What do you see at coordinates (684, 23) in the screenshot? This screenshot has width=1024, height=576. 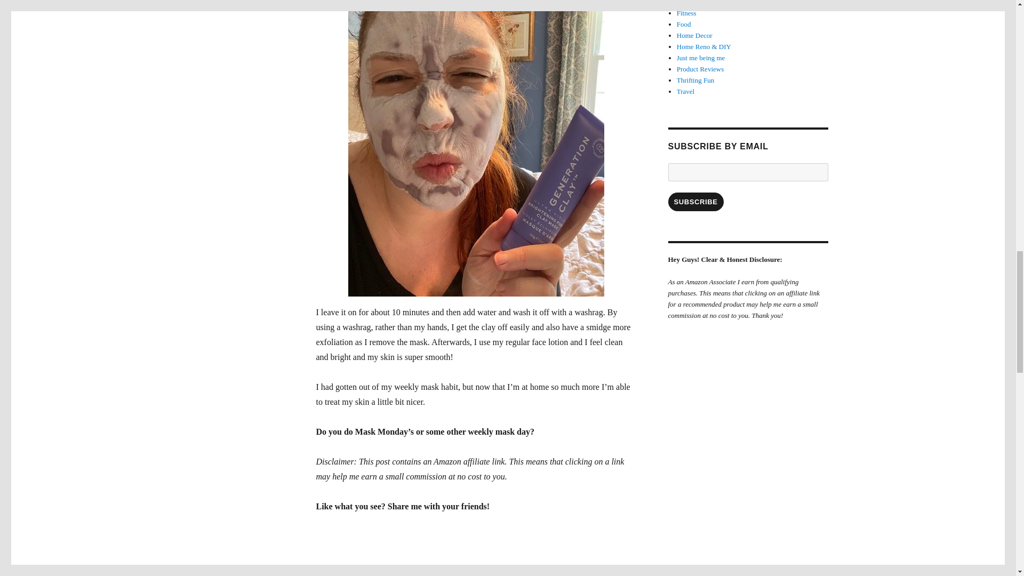 I see `Food` at bounding box center [684, 23].